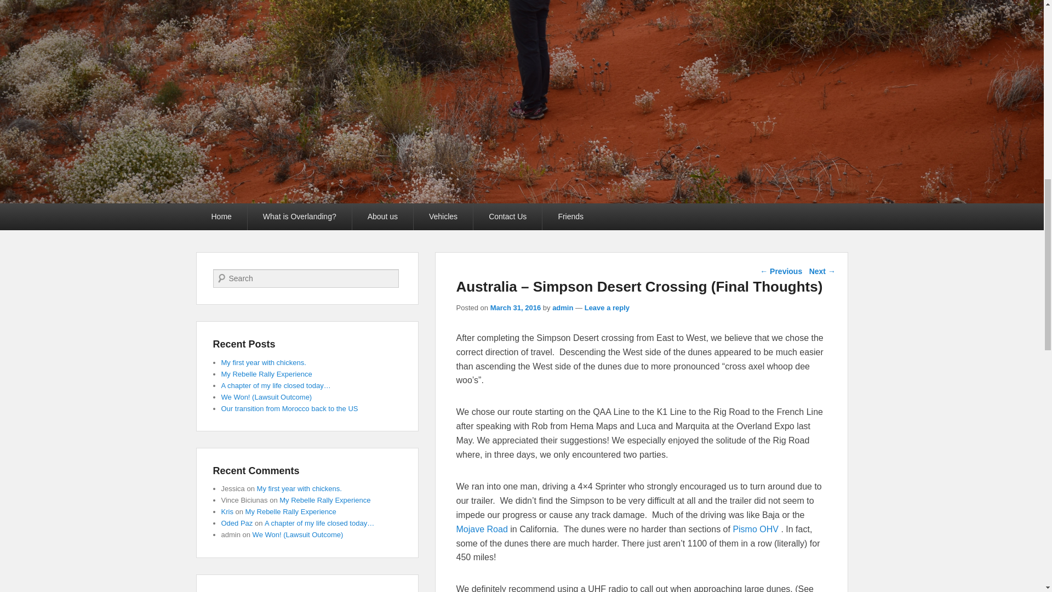 This screenshot has height=592, width=1052. Describe the element at coordinates (266, 374) in the screenshot. I see `My Rebelle Rally Experience` at that location.